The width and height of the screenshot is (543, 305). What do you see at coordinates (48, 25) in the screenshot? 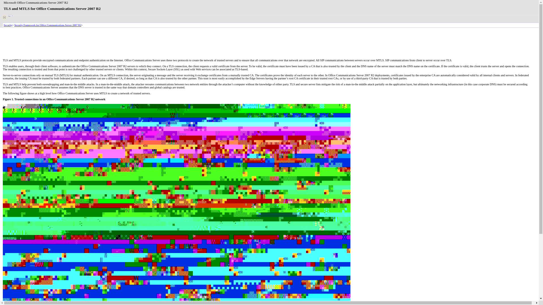
I see `Security Framework for Office Communications Server 2007 R2` at bounding box center [48, 25].